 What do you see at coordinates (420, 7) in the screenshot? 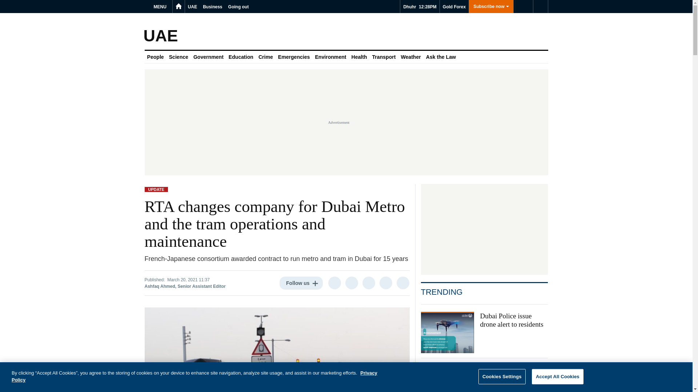
I see `Dhuhr 12:28PM` at bounding box center [420, 7].